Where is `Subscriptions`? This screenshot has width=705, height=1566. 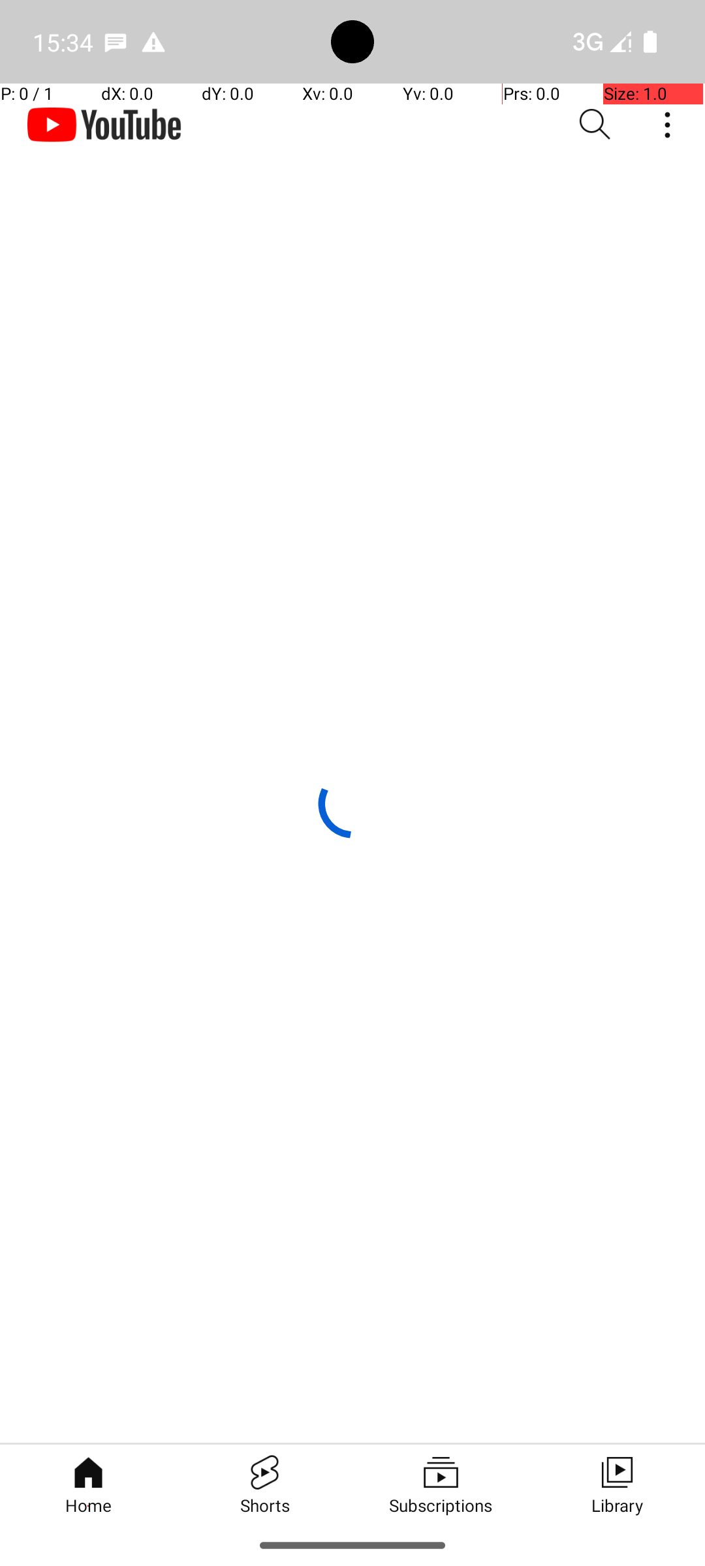
Subscriptions is located at coordinates (441, 1484).